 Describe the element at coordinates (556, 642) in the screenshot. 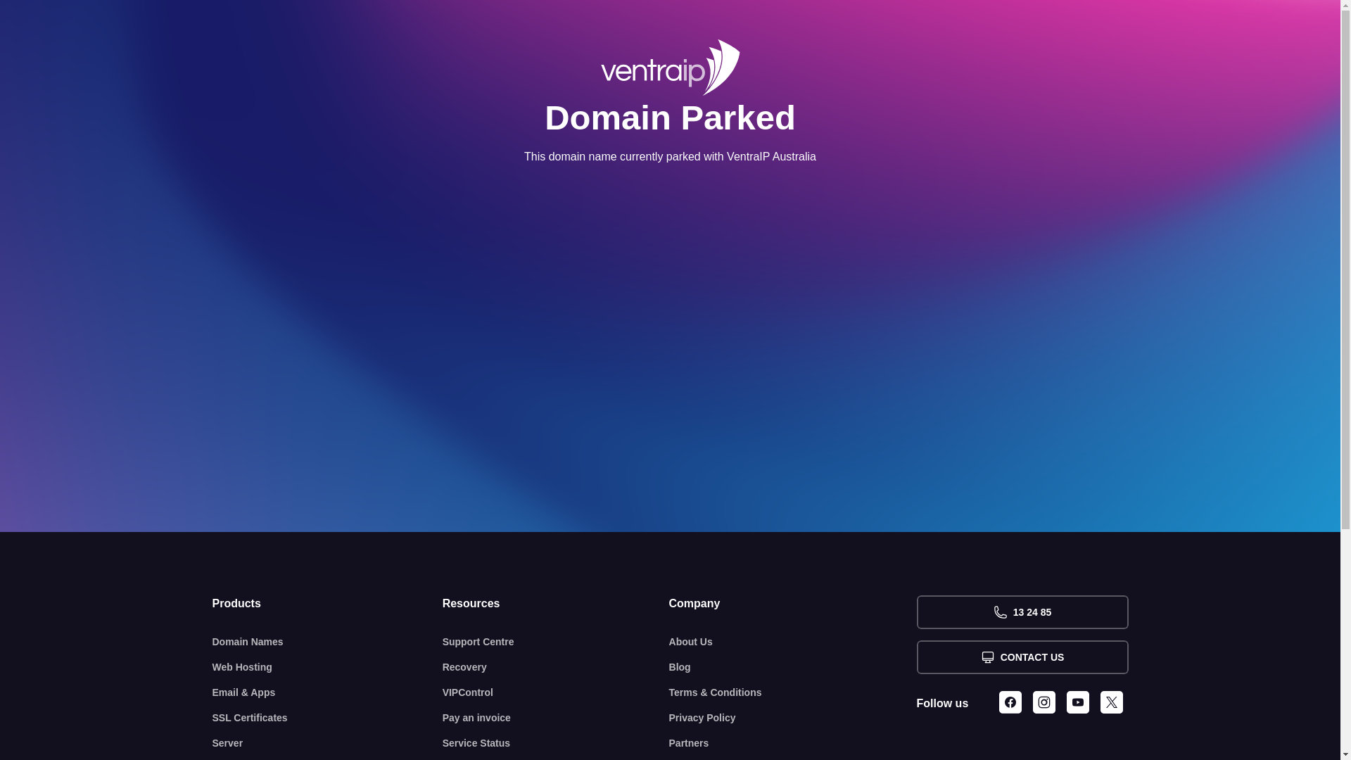

I see `Support Centre` at that location.